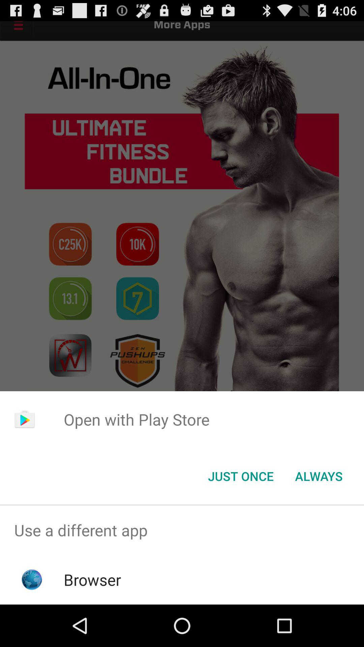  What do you see at coordinates (319, 476) in the screenshot?
I see `tap the button at the bottom right corner` at bounding box center [319, 476].